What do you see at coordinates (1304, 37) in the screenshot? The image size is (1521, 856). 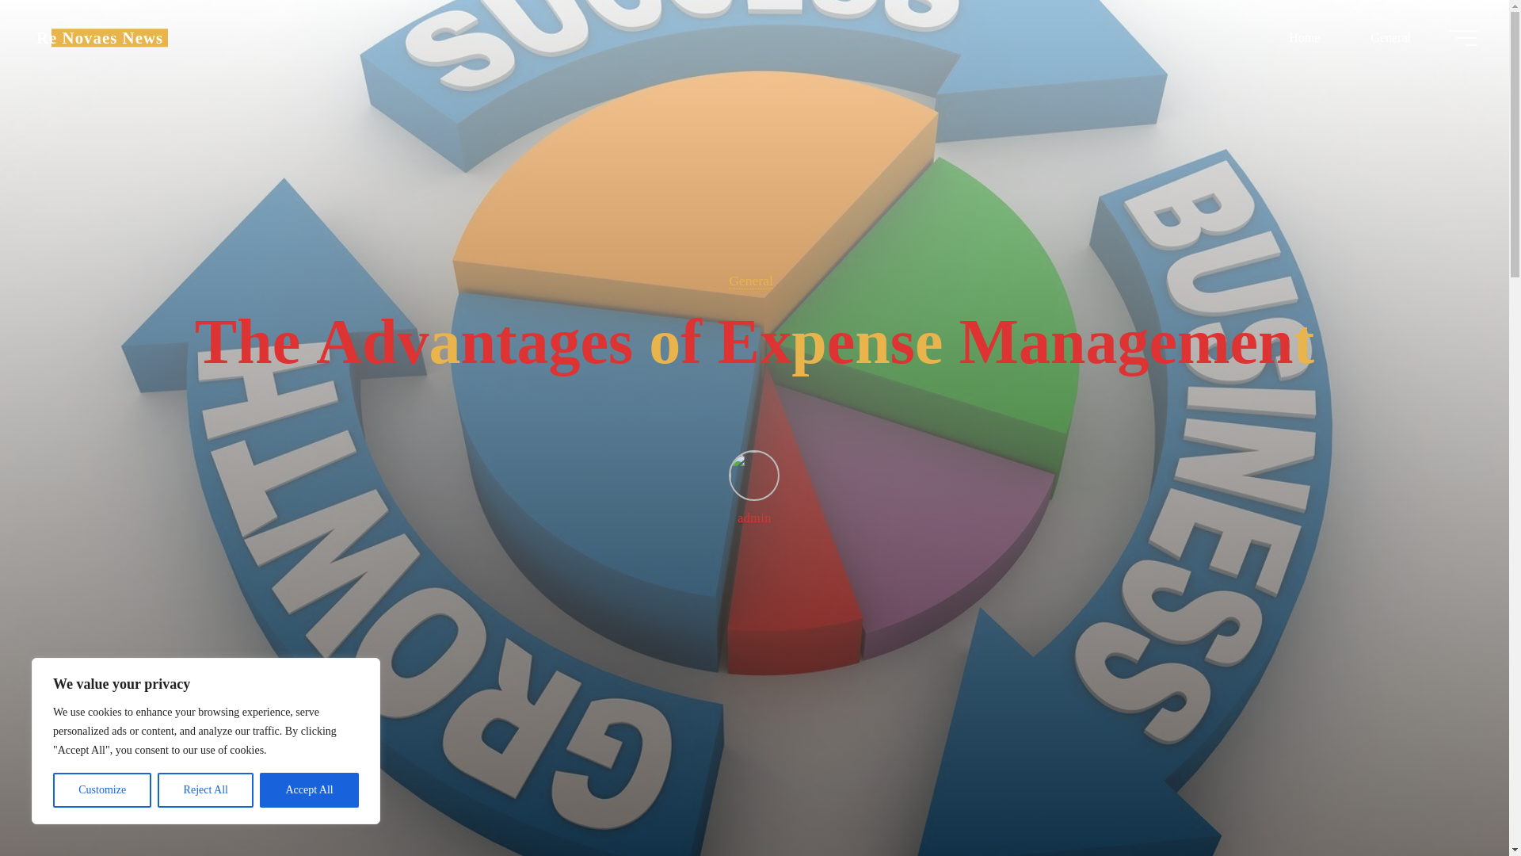 I see `Home` at bounding box center [1304, 37].